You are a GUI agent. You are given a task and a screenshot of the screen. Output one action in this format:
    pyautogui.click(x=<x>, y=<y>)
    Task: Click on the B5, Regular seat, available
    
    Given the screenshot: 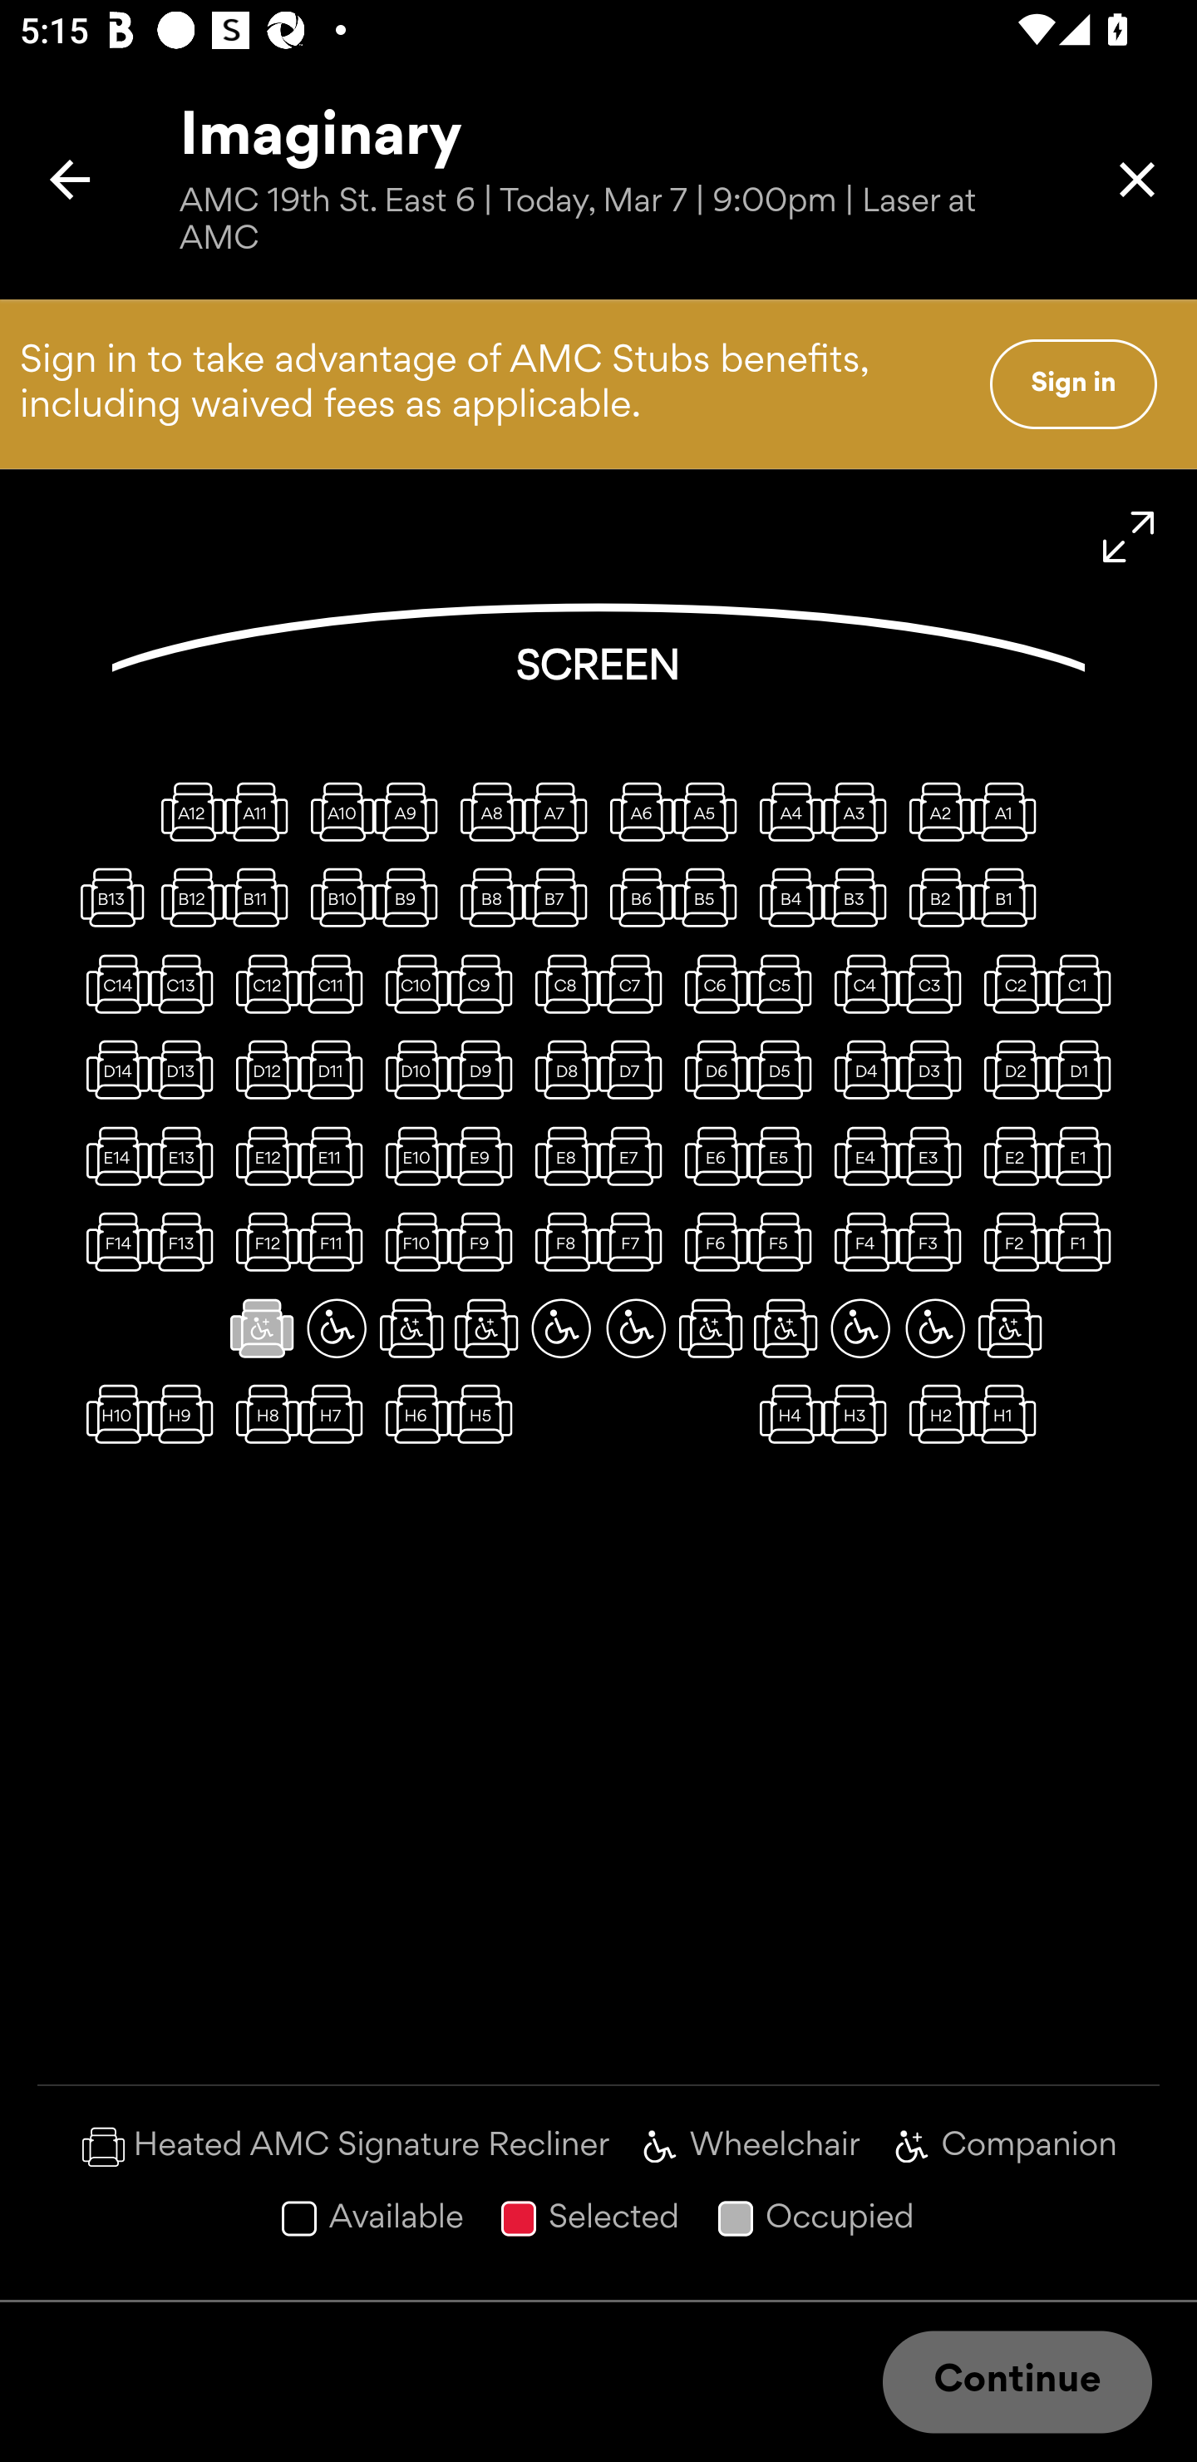 What is the action you would take?
    pyautogui.click(x=710, y=897)
    